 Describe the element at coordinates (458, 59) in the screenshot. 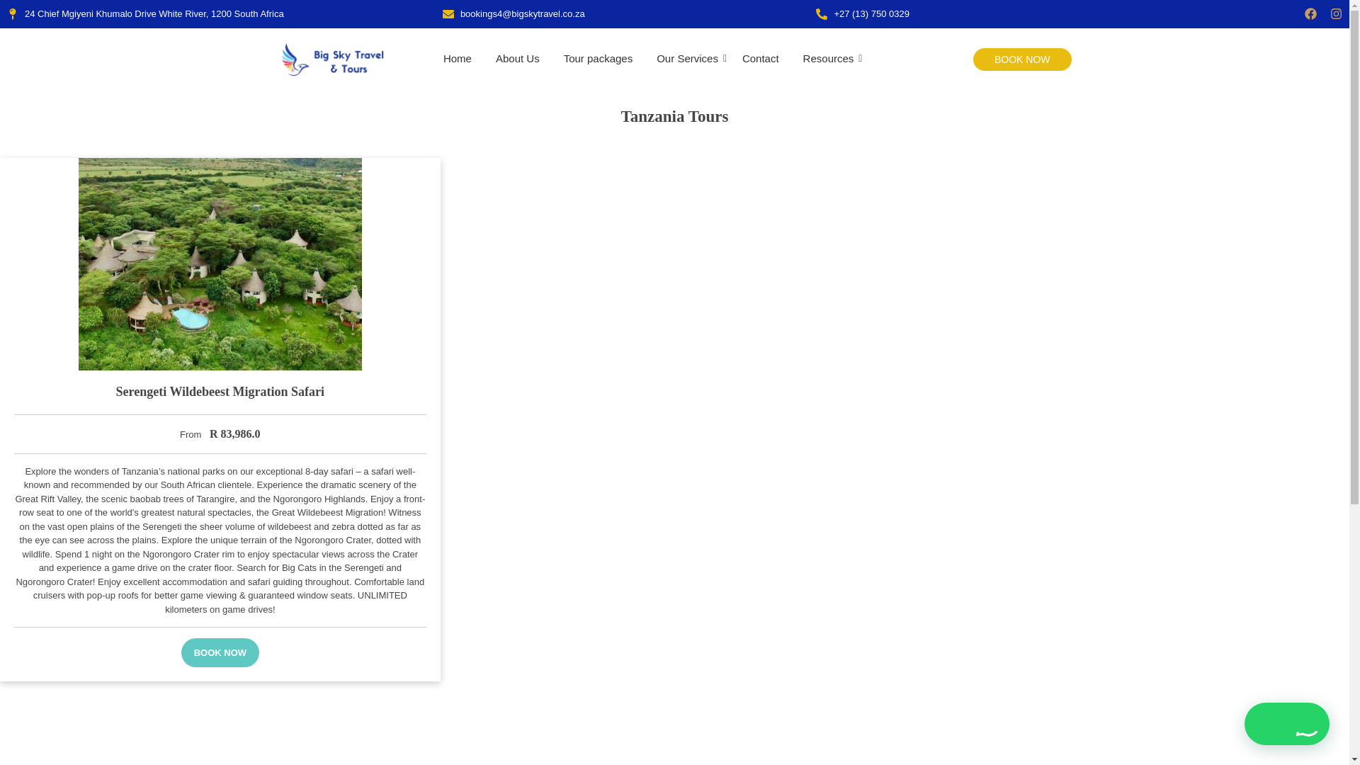

I see `Home` at that location.